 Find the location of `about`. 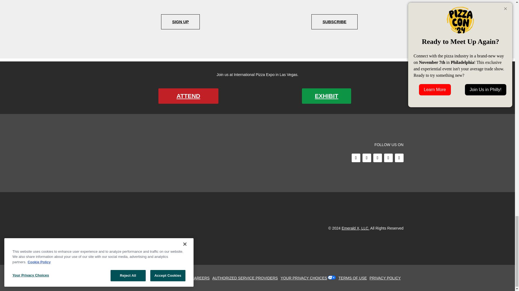

about is located at coordinates (184, 278).